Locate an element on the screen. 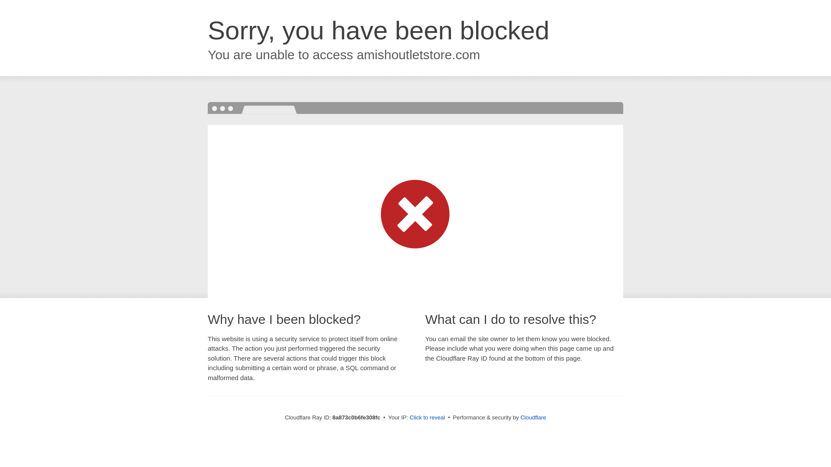 The width and height of the screenshot is (831, 467). Click to reveal is located at coordinates (427, 418).